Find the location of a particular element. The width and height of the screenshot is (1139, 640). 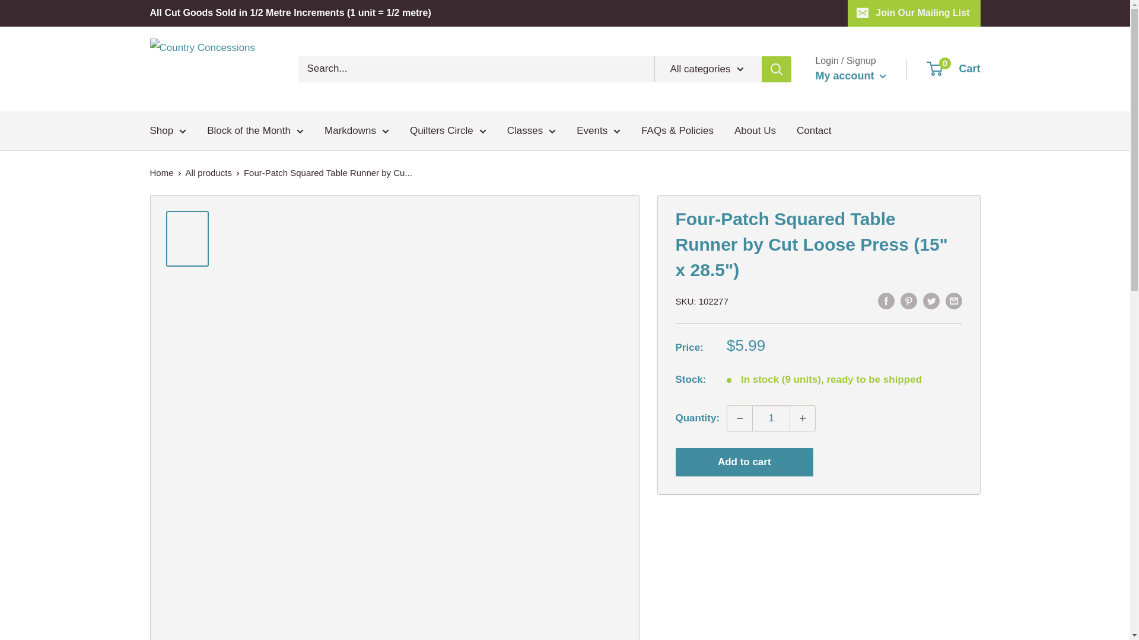

Decrease quantity by 1 is located at coordinates (739, 418).